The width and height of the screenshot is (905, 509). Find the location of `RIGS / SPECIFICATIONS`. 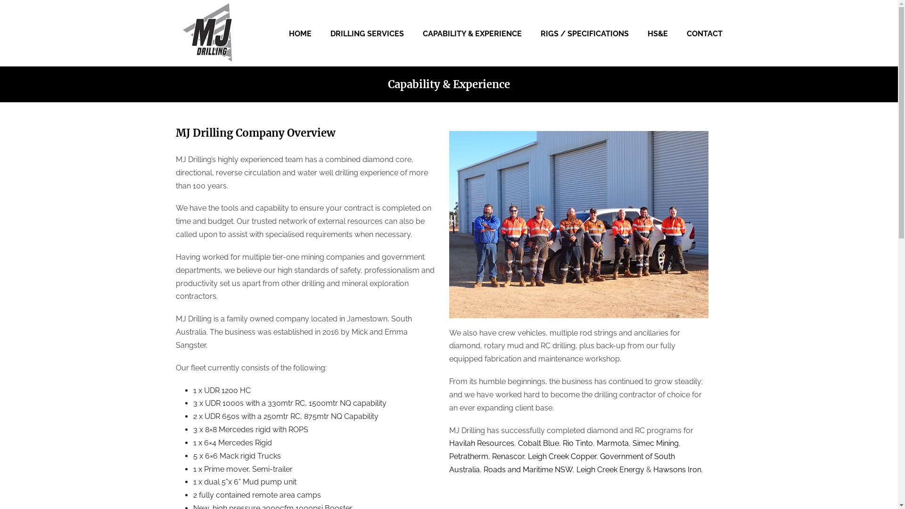

RIGS / SPECIFICATIONS is located at coordinates (584, 33).